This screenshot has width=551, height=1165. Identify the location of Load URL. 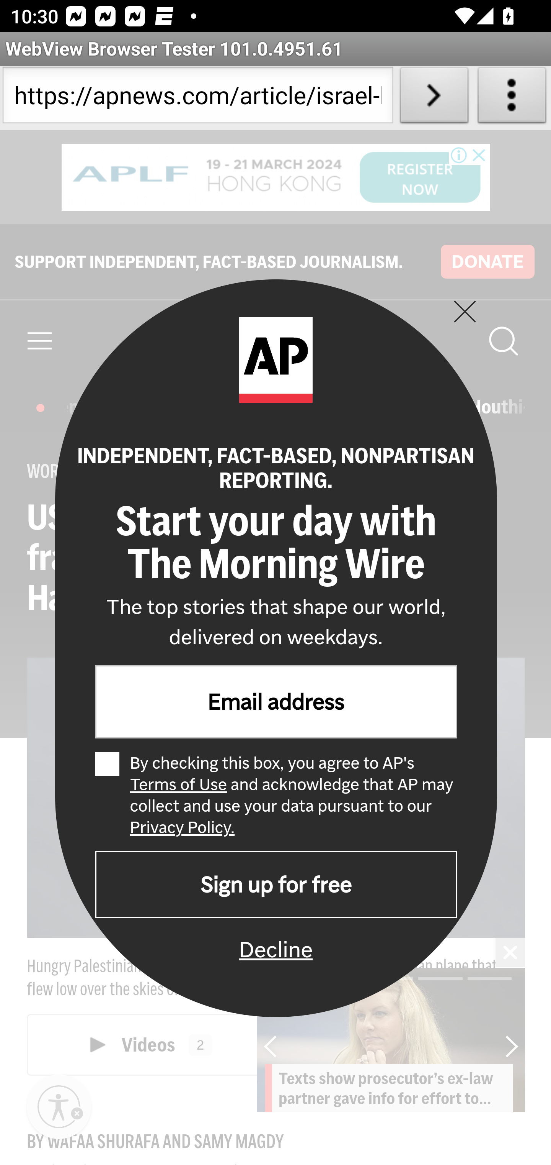
(434, 98).